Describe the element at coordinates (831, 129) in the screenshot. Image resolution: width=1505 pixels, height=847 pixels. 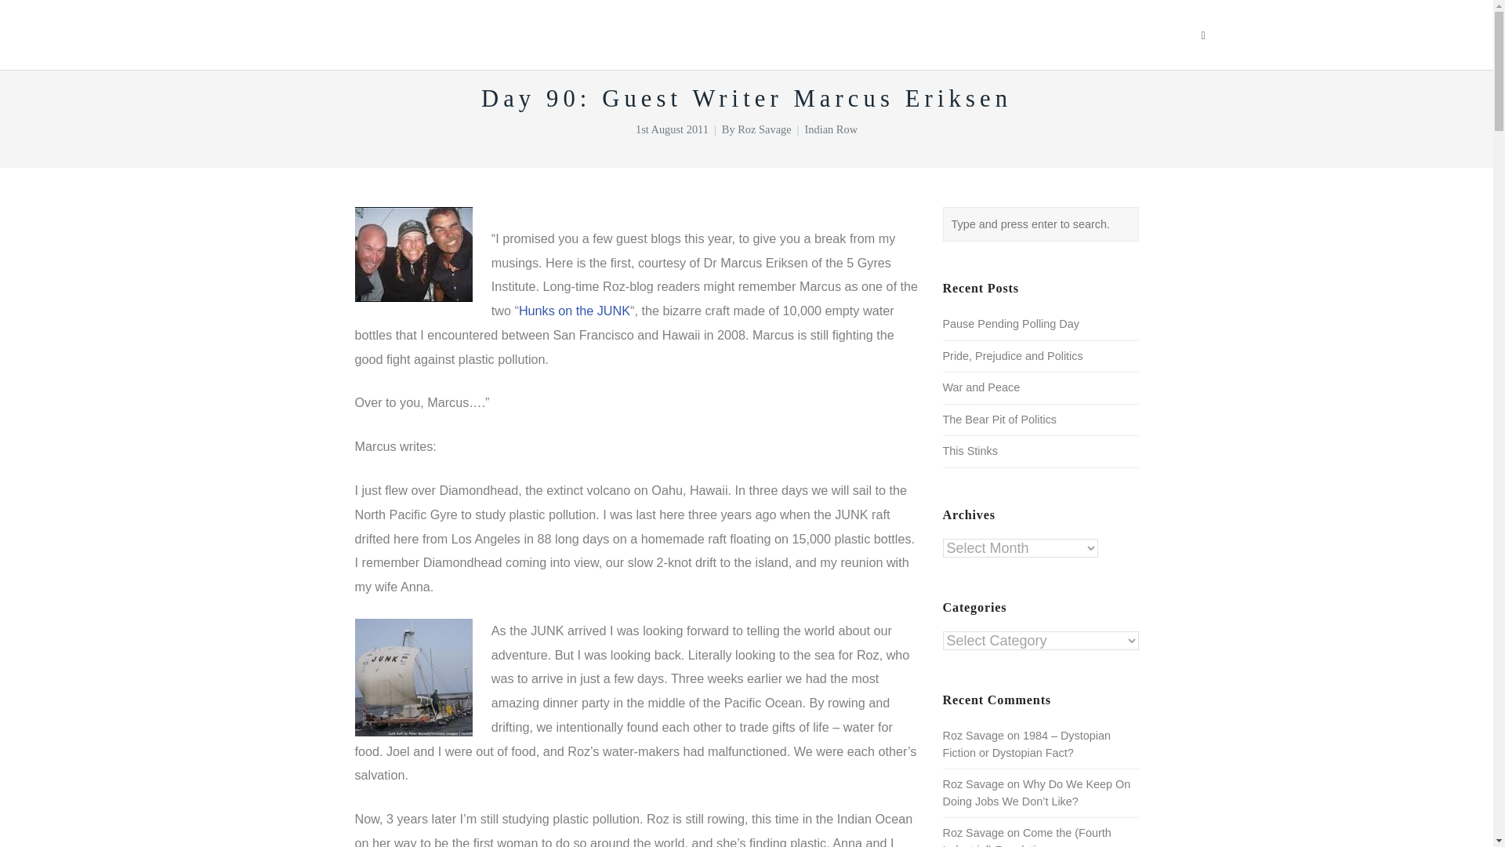
I see `Indian Row` at that location.